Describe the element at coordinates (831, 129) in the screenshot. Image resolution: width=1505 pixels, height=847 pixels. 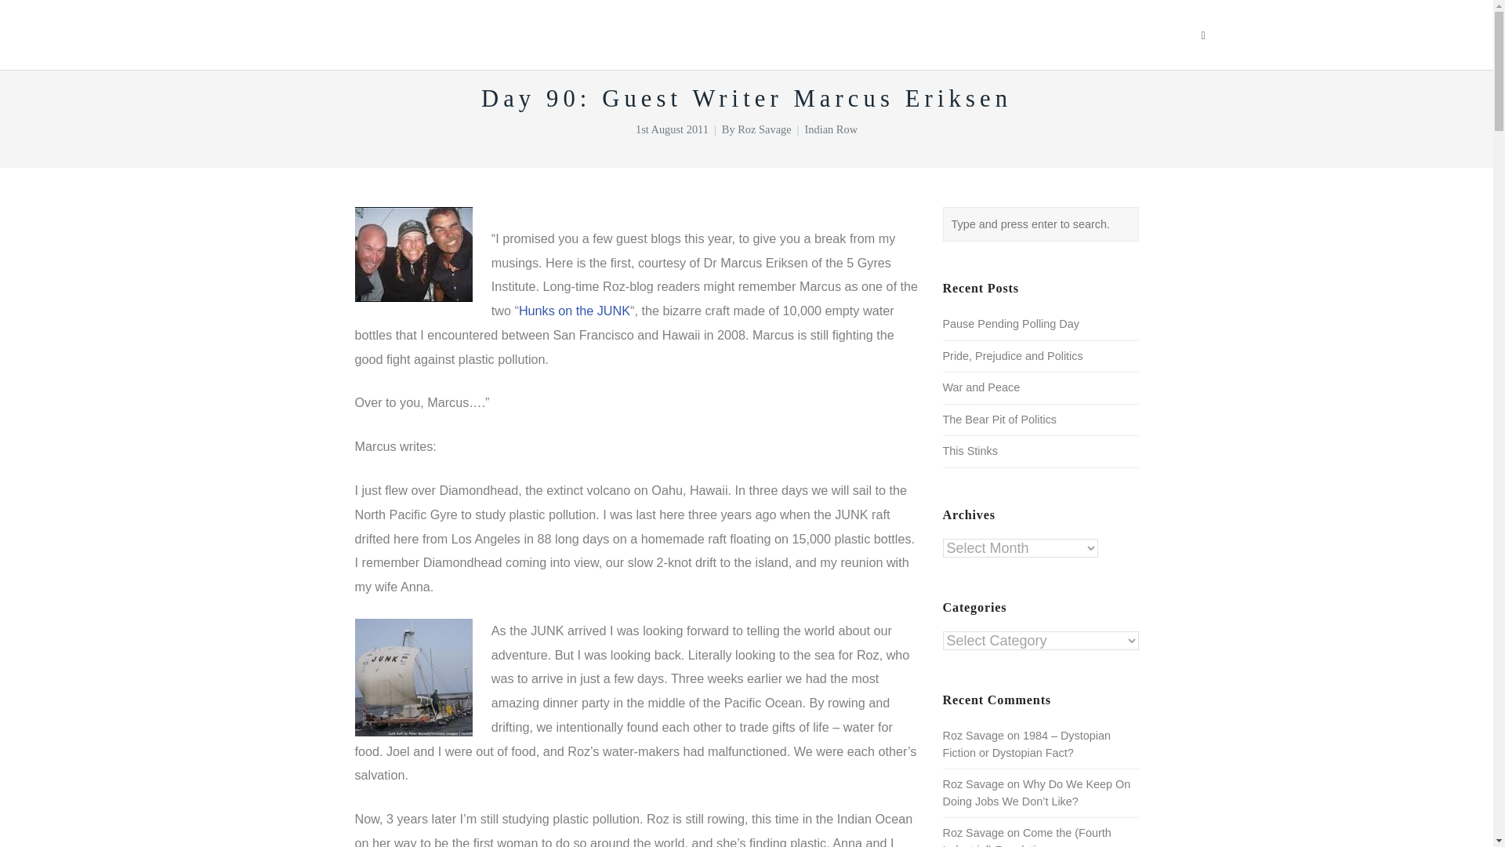
I see `Indian Row` at that location.